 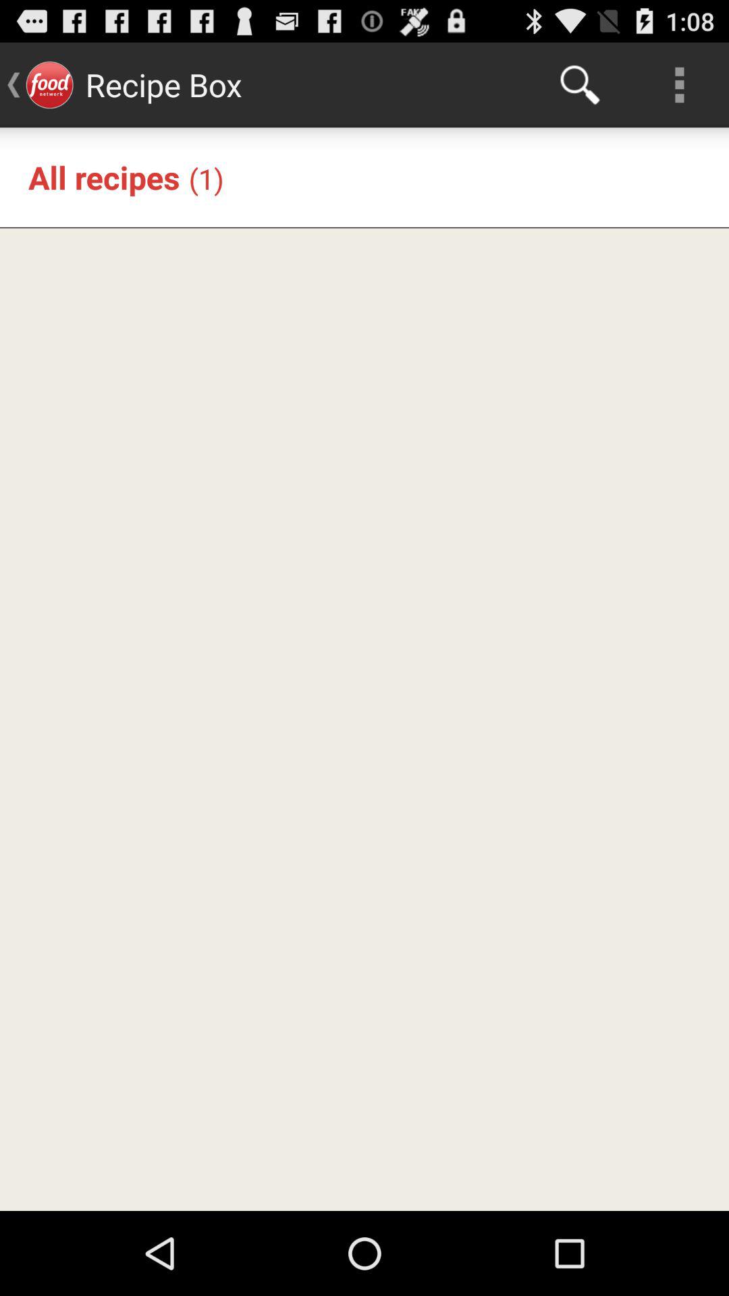 What do you see at coordinates (206, 178) in the screenshot?
I see `flip to (1)` at bounding box center [206, 178].